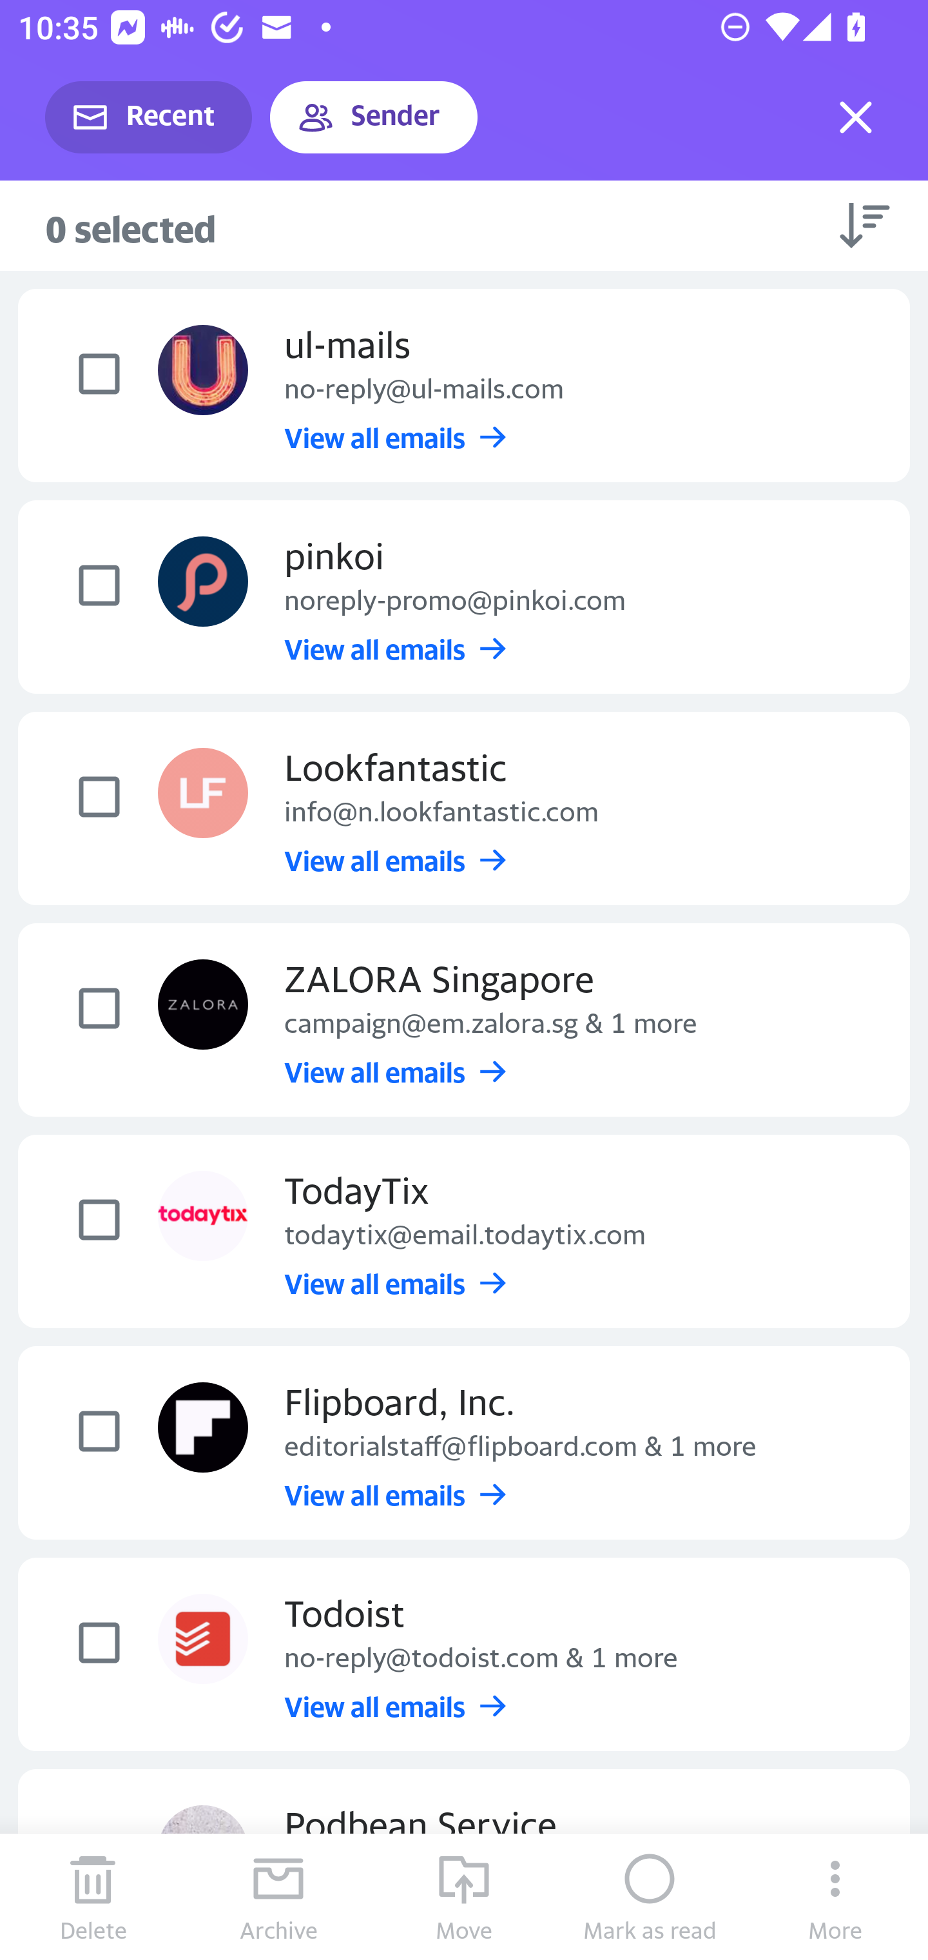 The width and height of the screenshot is (928, 1960). I want to click on Mark as read, so click(650, 1897).